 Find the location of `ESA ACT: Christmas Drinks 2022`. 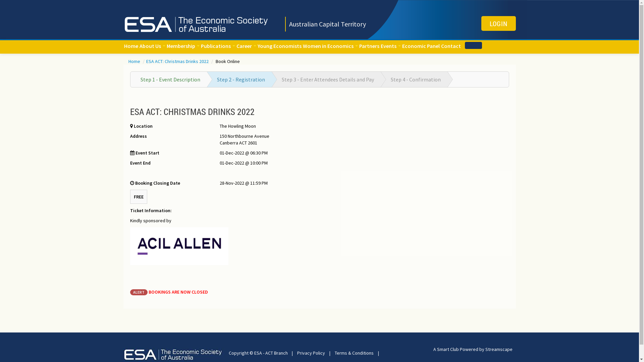

ESA ACT: Christmas Drinks 2022 is located at coordinates (178, 61).